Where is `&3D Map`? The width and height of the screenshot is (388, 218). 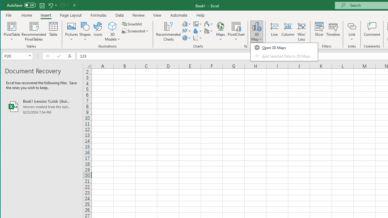
&3D Map is located at coordinates (284, 52).